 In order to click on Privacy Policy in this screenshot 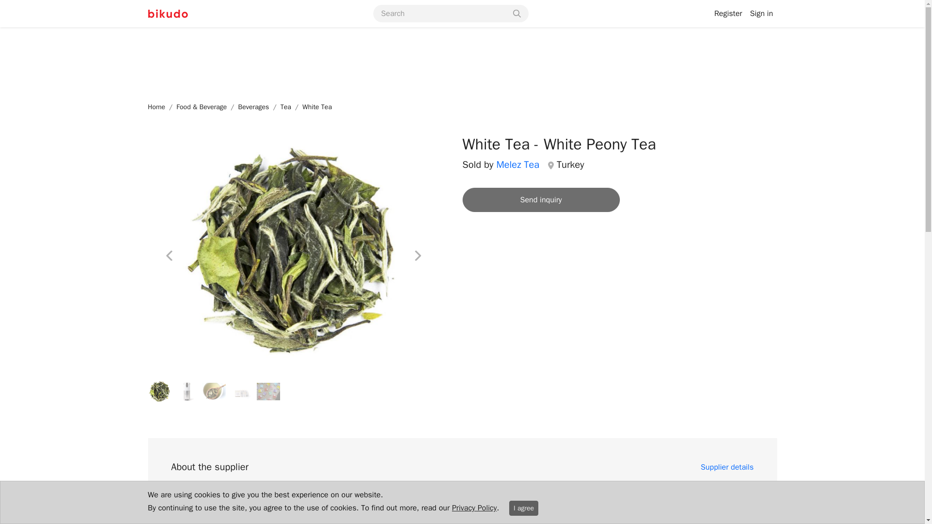, I will do `click(474, 508)`.